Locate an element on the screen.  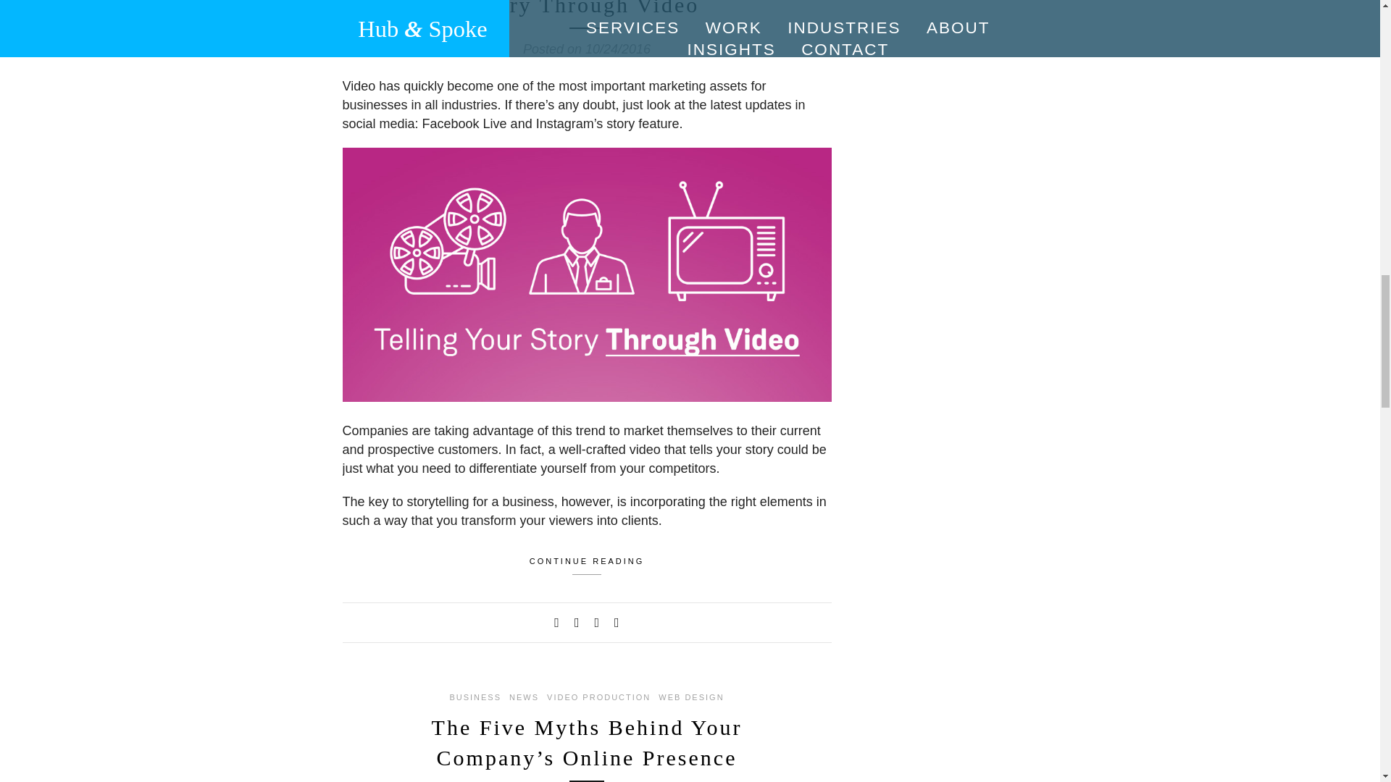
BUSINESS is located at coordinates (475, 697).